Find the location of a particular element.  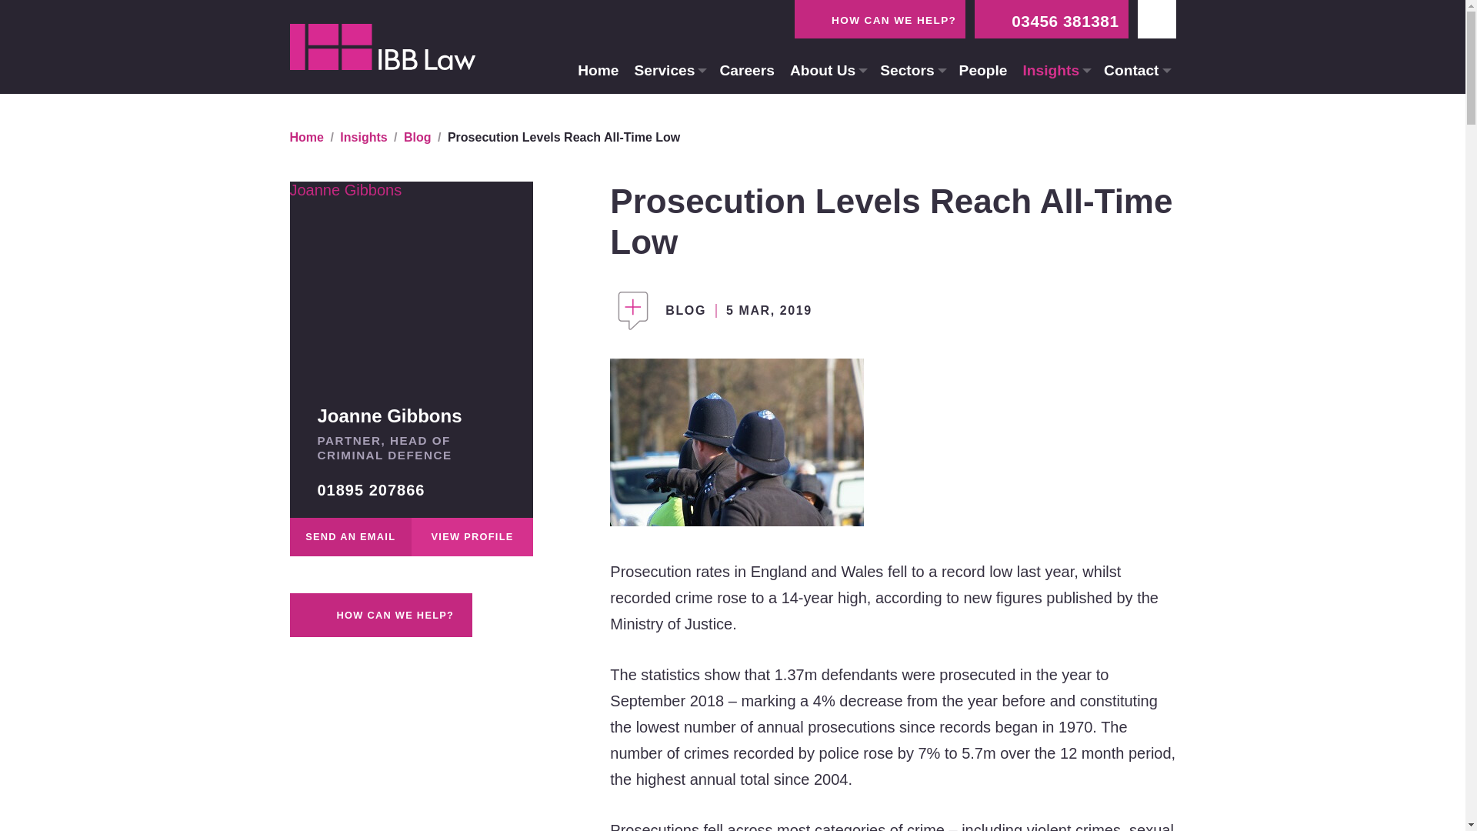

Home is located at coordinates (598, 71).